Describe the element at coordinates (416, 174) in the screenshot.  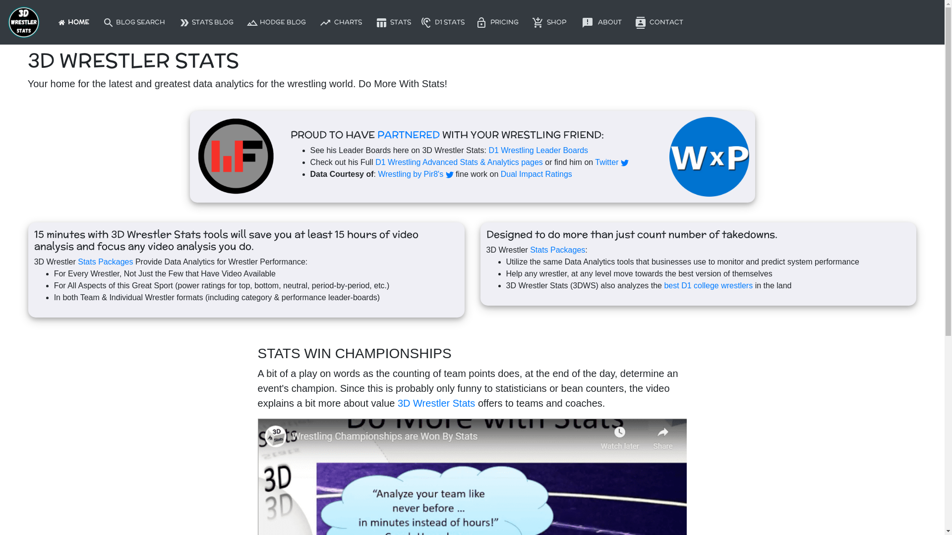
I see `Wrestling by Pir8's` at that location.